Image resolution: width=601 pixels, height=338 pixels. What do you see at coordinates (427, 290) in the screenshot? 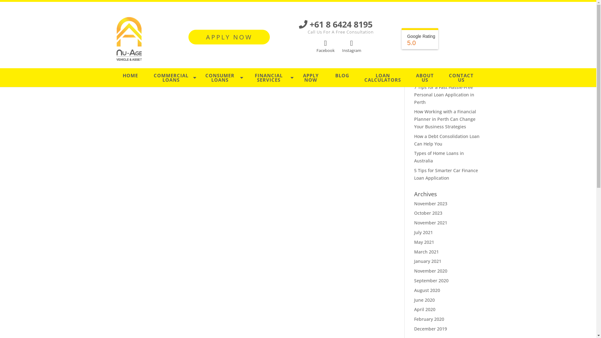
I see `August 2020` at bounding box center [427, 290].